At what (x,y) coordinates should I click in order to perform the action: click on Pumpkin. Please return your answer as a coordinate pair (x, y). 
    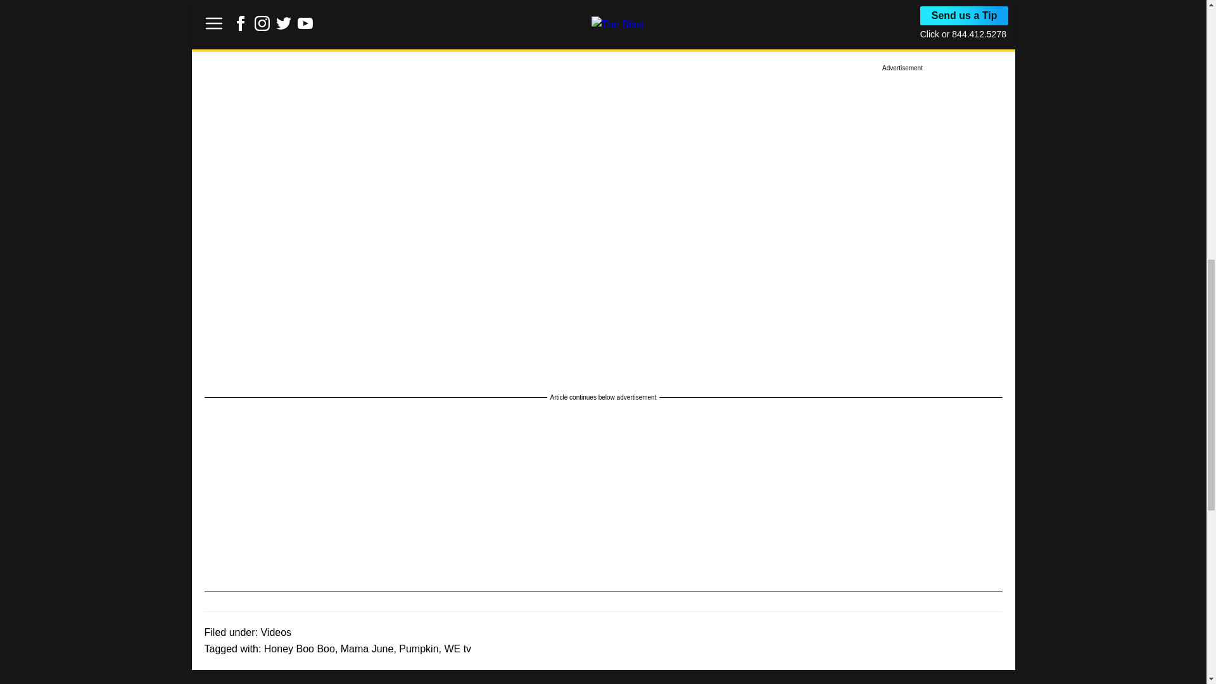
    Looking at the image, I should click on (418, 649).